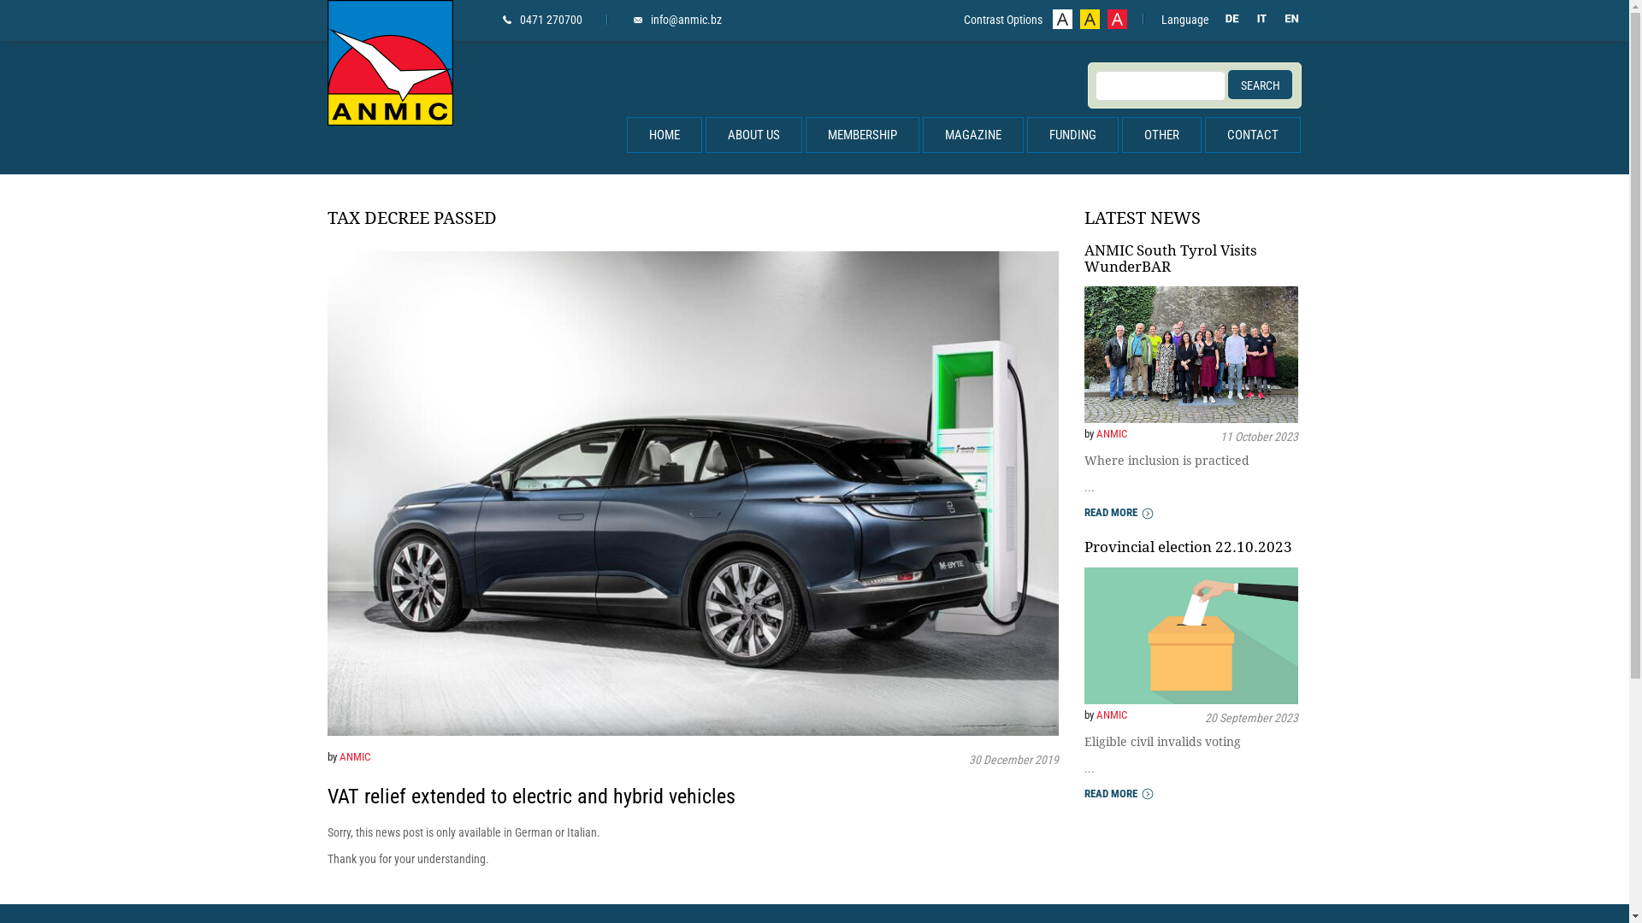 This screenshot has height=923, width=1642. What do you see at coordinates (1119, 795) in the screenshot?
I see `READ MORE` at bounding box center [1119, 795].